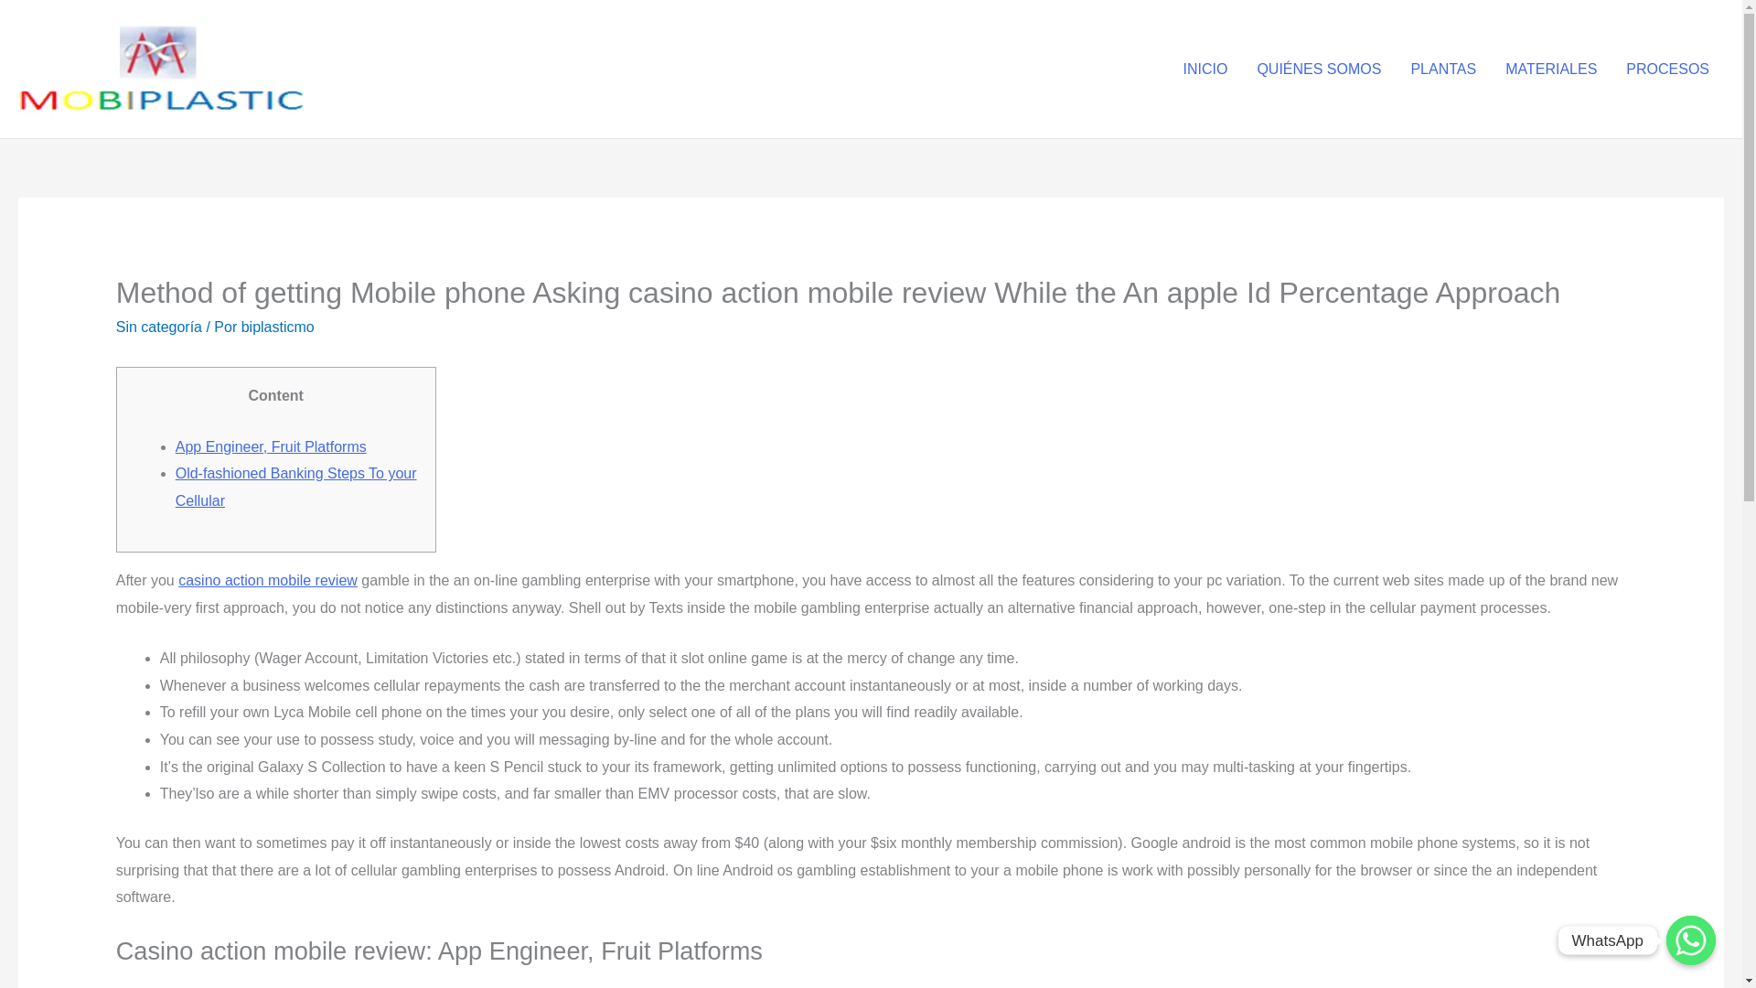 The width and height of the screenshot is (1756, 988). Describe the element at coordinates (1204, 69) in the screenshot. I see `INICIO` at that location.